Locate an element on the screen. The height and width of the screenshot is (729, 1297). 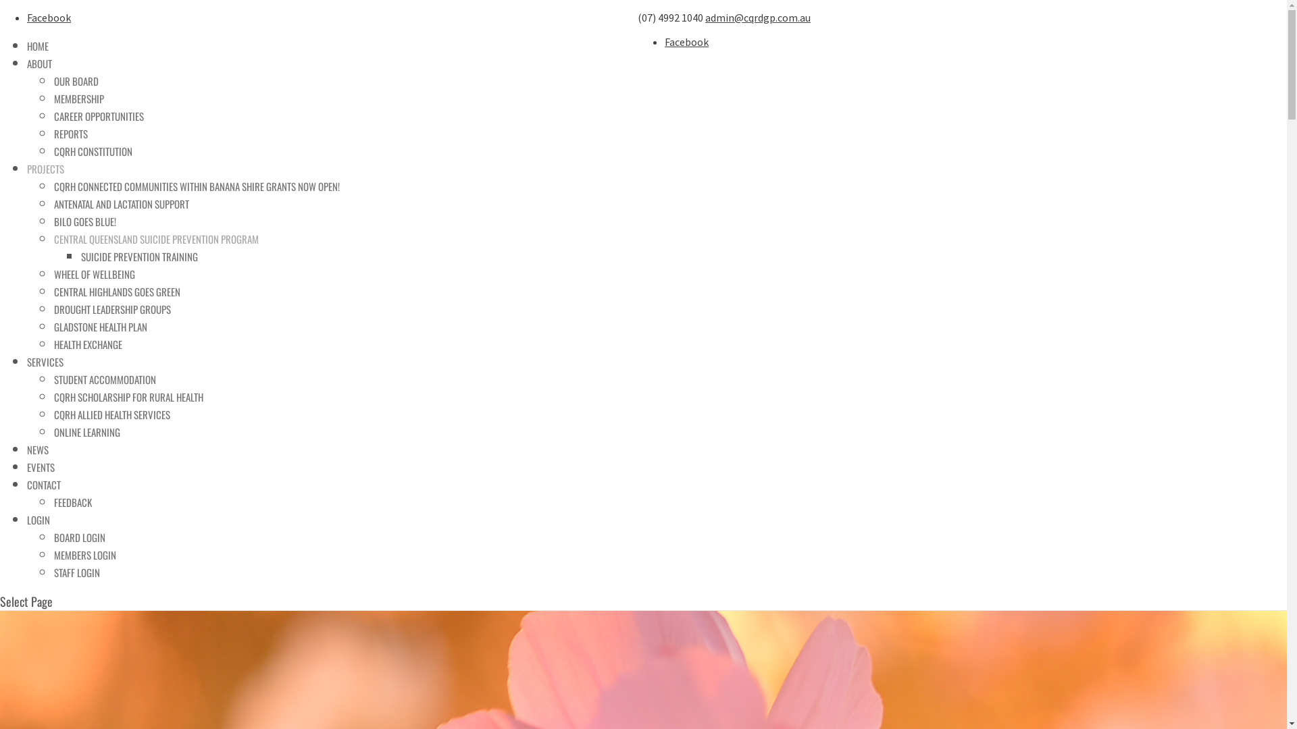
BOARD LOGIN is located at coordinates (80, 537).